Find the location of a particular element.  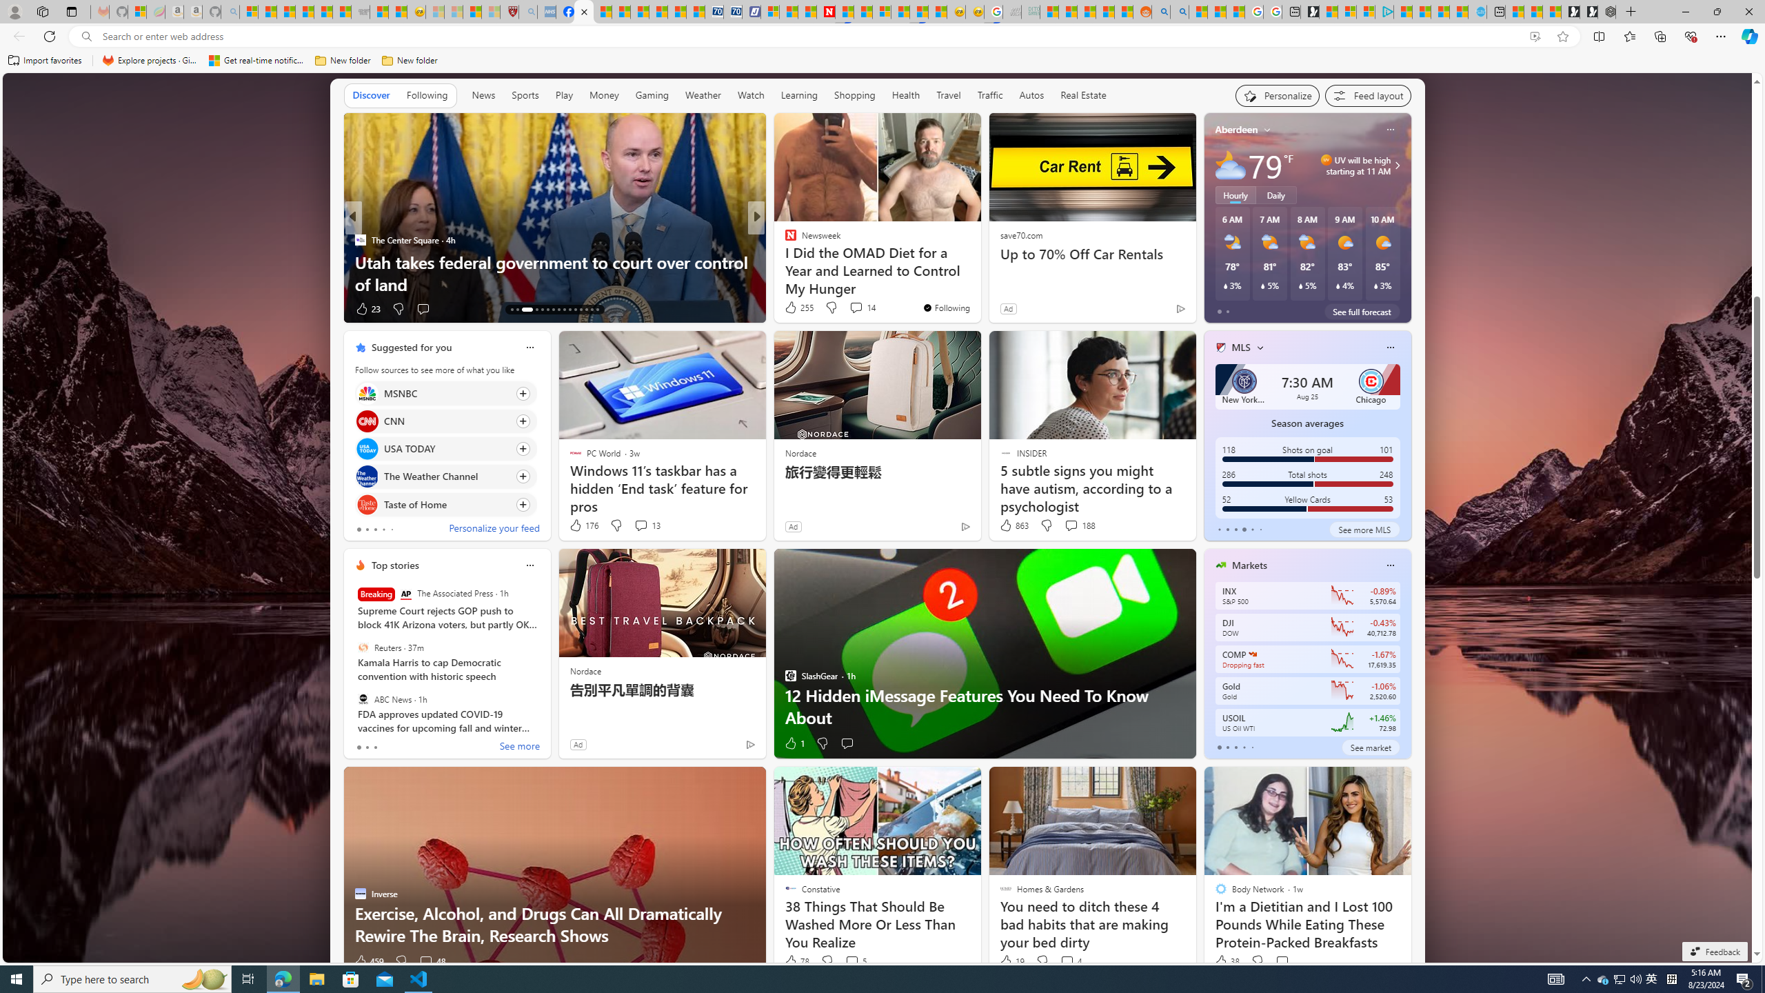

See market is located at coordinates (1371, 747).